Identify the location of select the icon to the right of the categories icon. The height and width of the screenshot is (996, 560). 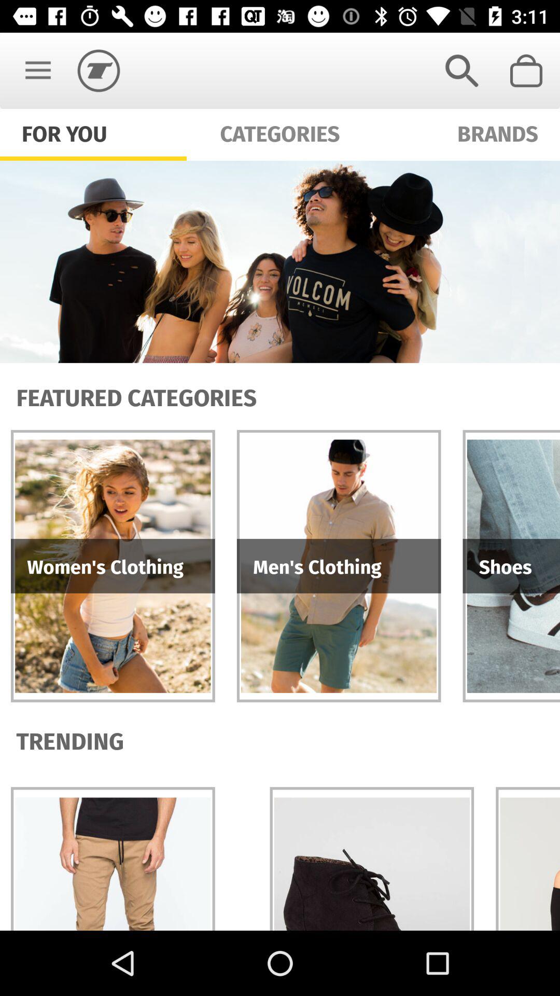
(461, 71).